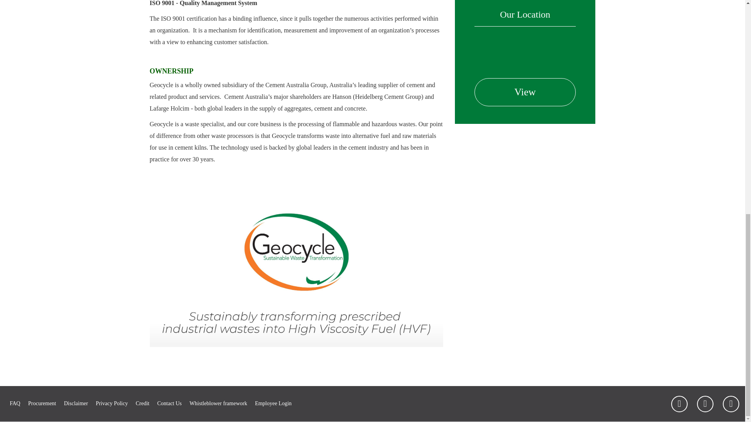  Describe the element at coordinates (525, 92) in the screenshot. I see `View` at that location.